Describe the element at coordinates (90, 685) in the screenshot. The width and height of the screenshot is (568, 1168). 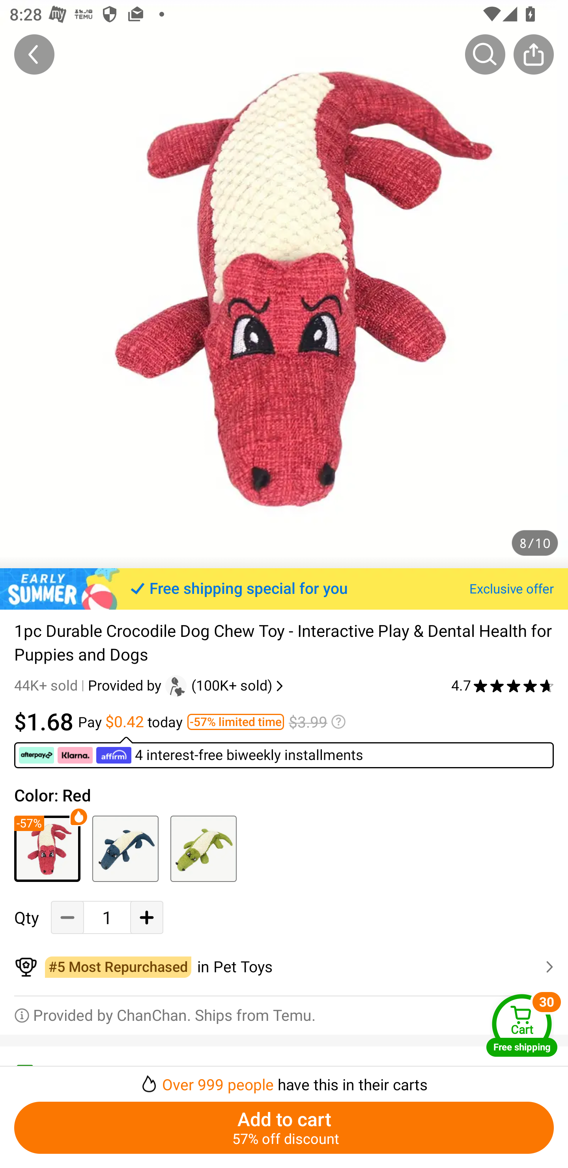
I see `44K+ sold Provided by ` at that location.